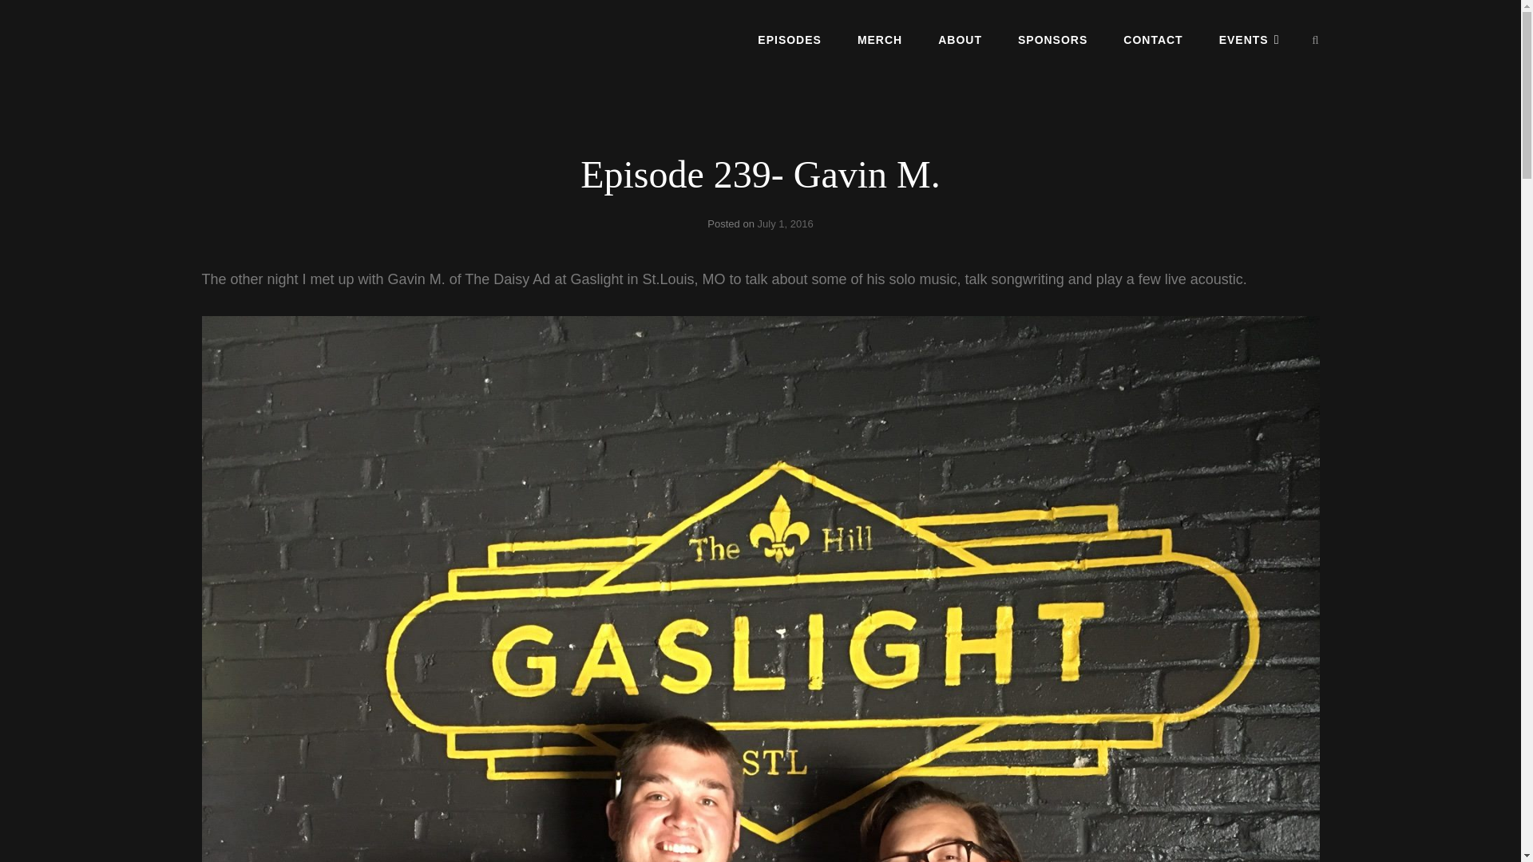 This screenshot has width=1533, height=862. What do you see at coordinates (1316, 40) in the screenshot?
I see `SEARCH` at bounding box center [1316, 40].